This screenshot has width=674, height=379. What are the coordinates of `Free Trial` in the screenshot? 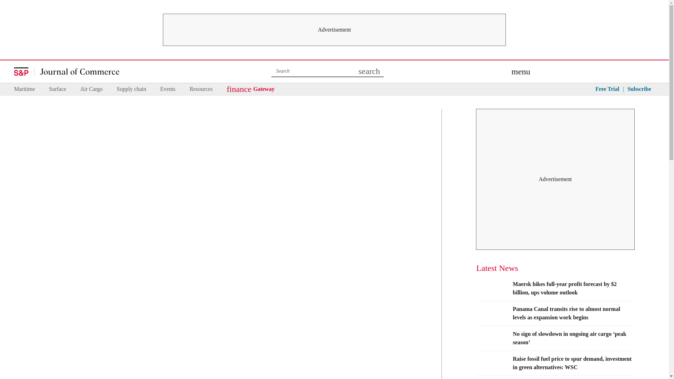 It's located at (607, 89).